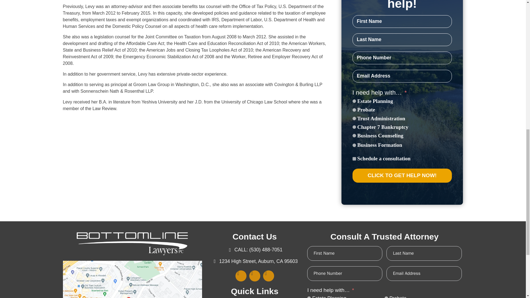 The height and width of the screenshot is (298, 530). What do you see at coordinates (386, 297) in the screenshot?
I see `Probate` at bounding box center [386, 297].